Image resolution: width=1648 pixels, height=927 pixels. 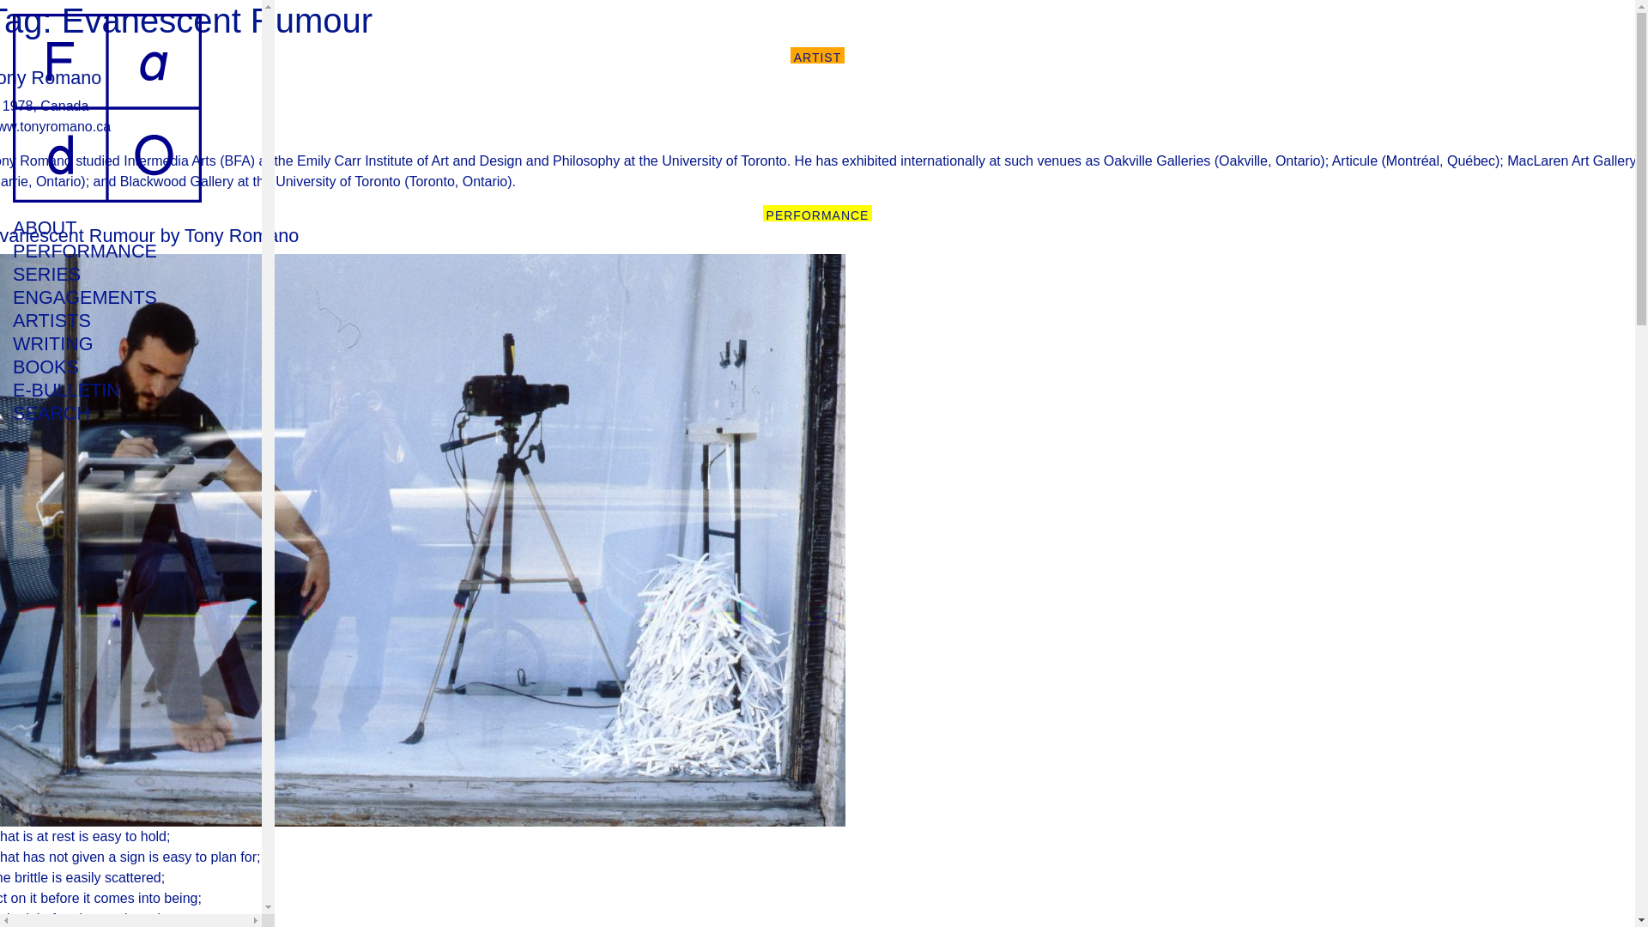 I want to click on www.tonyromano.ca, so click(x=55, y=126).